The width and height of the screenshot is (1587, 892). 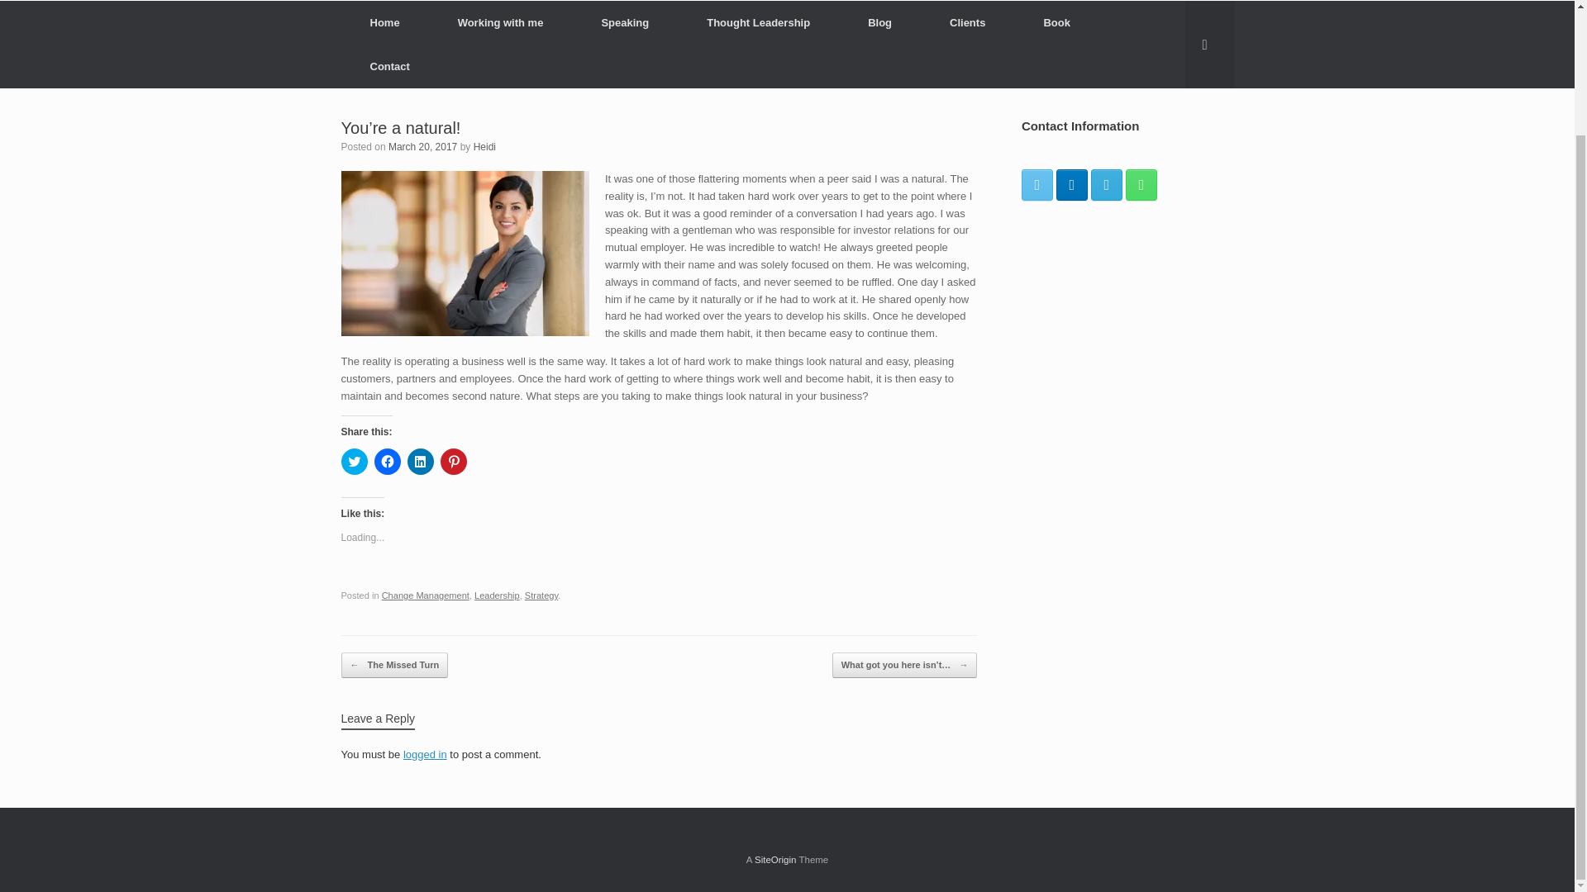 I want to click on logged in, so click(x=425, y=755).